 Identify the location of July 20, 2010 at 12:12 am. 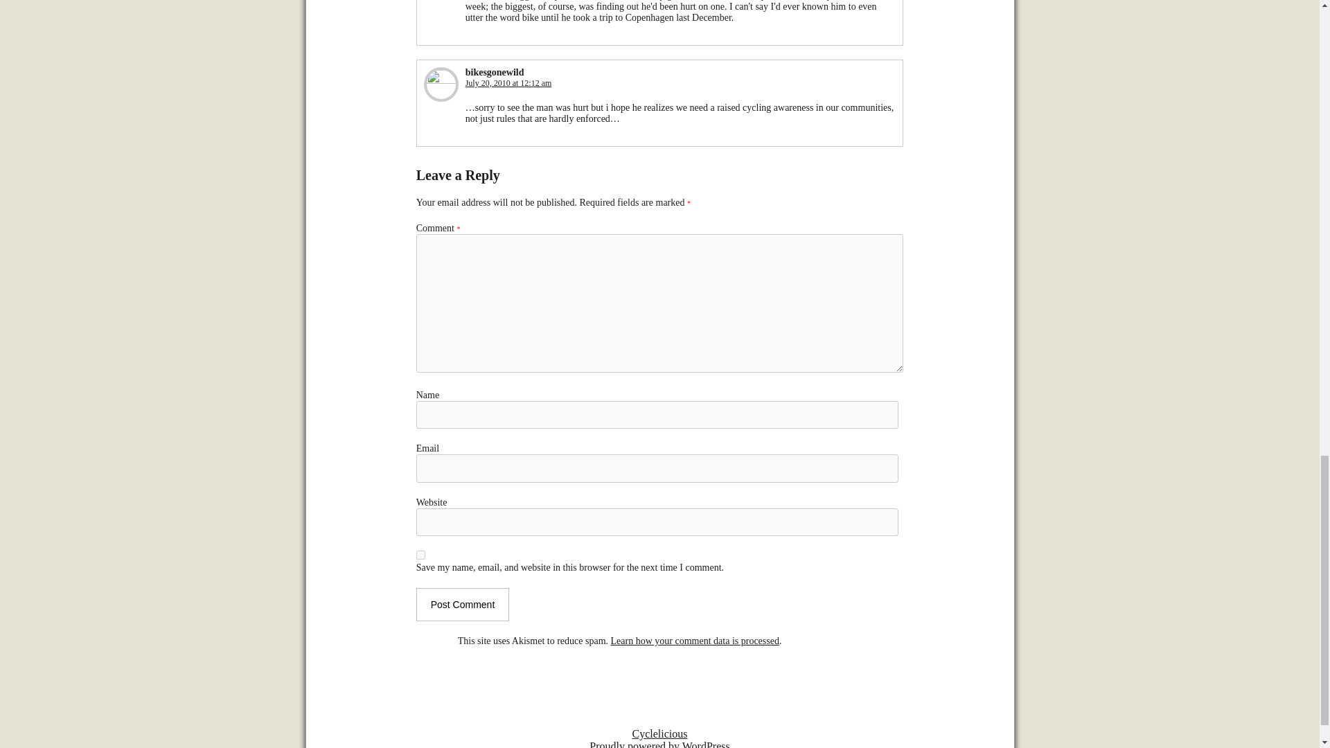
(508, 83).